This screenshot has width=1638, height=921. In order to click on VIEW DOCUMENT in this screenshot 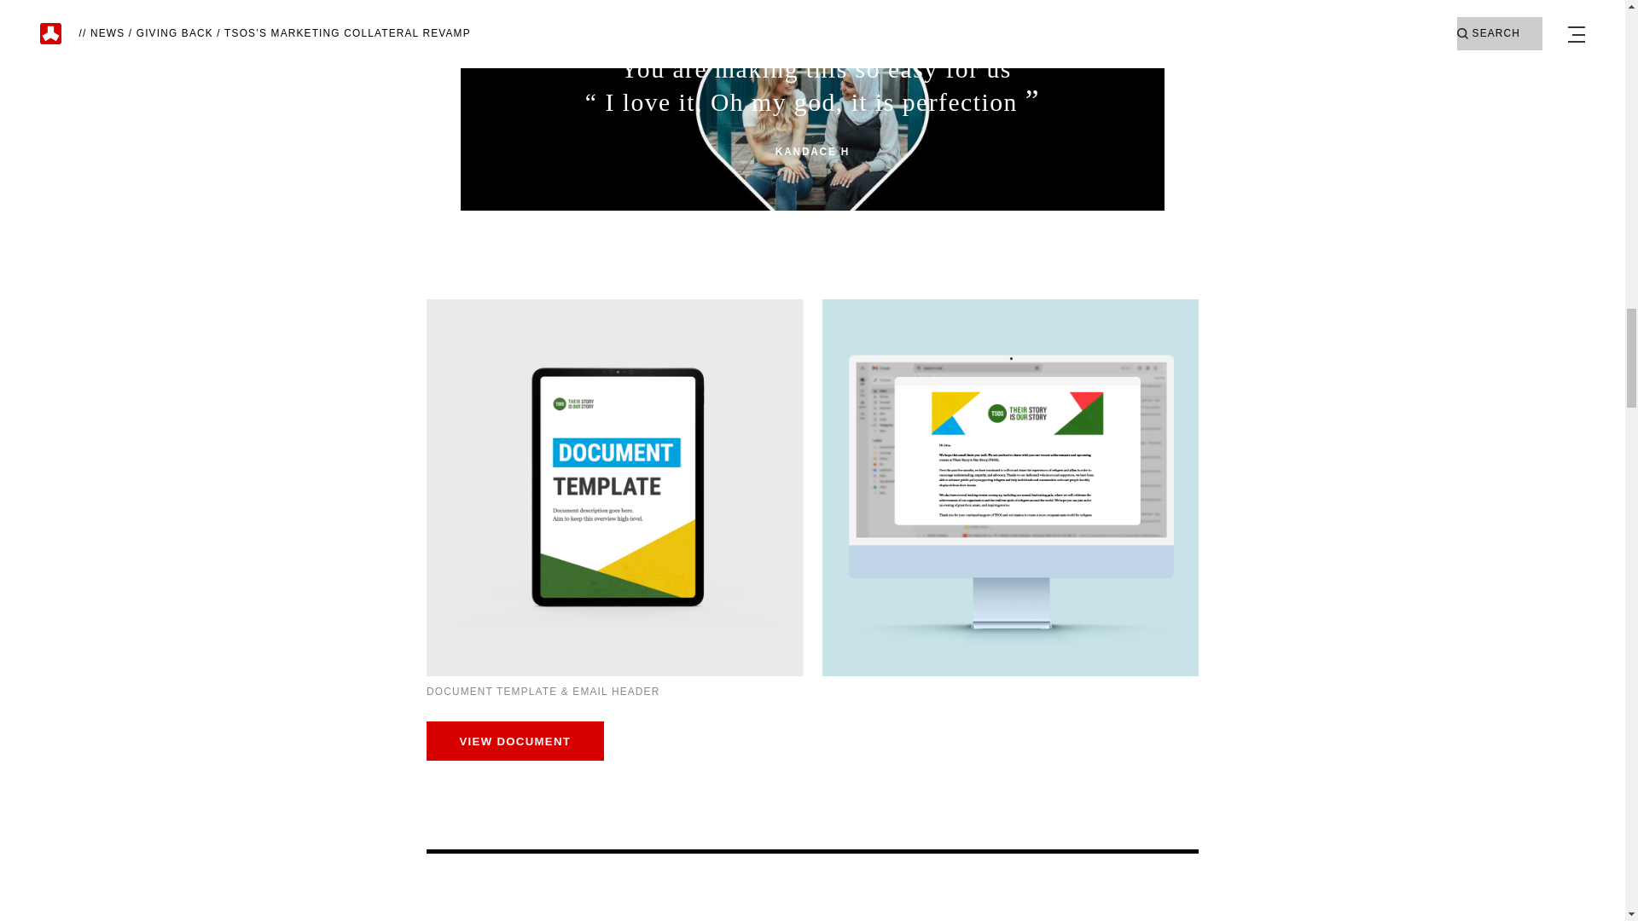, I will do `click(515, 740)`.